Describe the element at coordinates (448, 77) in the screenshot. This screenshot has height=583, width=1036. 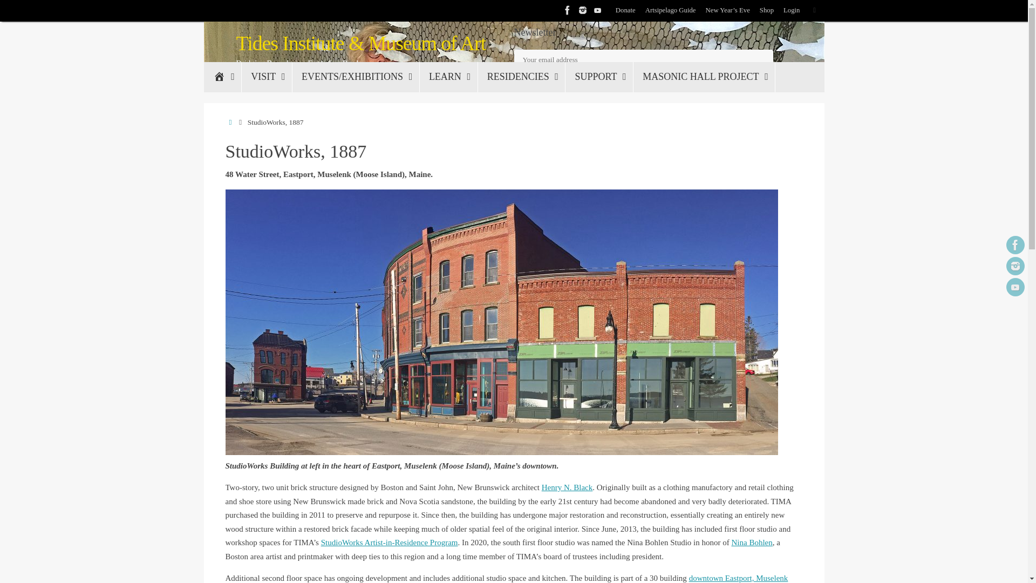
I see `LEARN` at that location.